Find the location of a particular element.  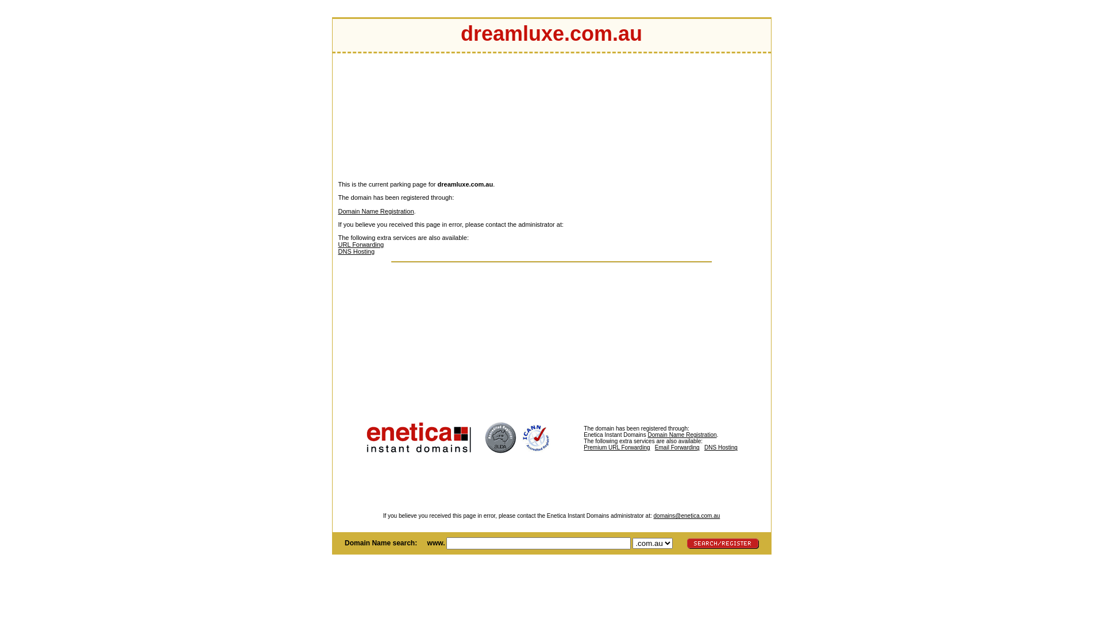

Domain Name Registration is located at coordinates (376, 211).